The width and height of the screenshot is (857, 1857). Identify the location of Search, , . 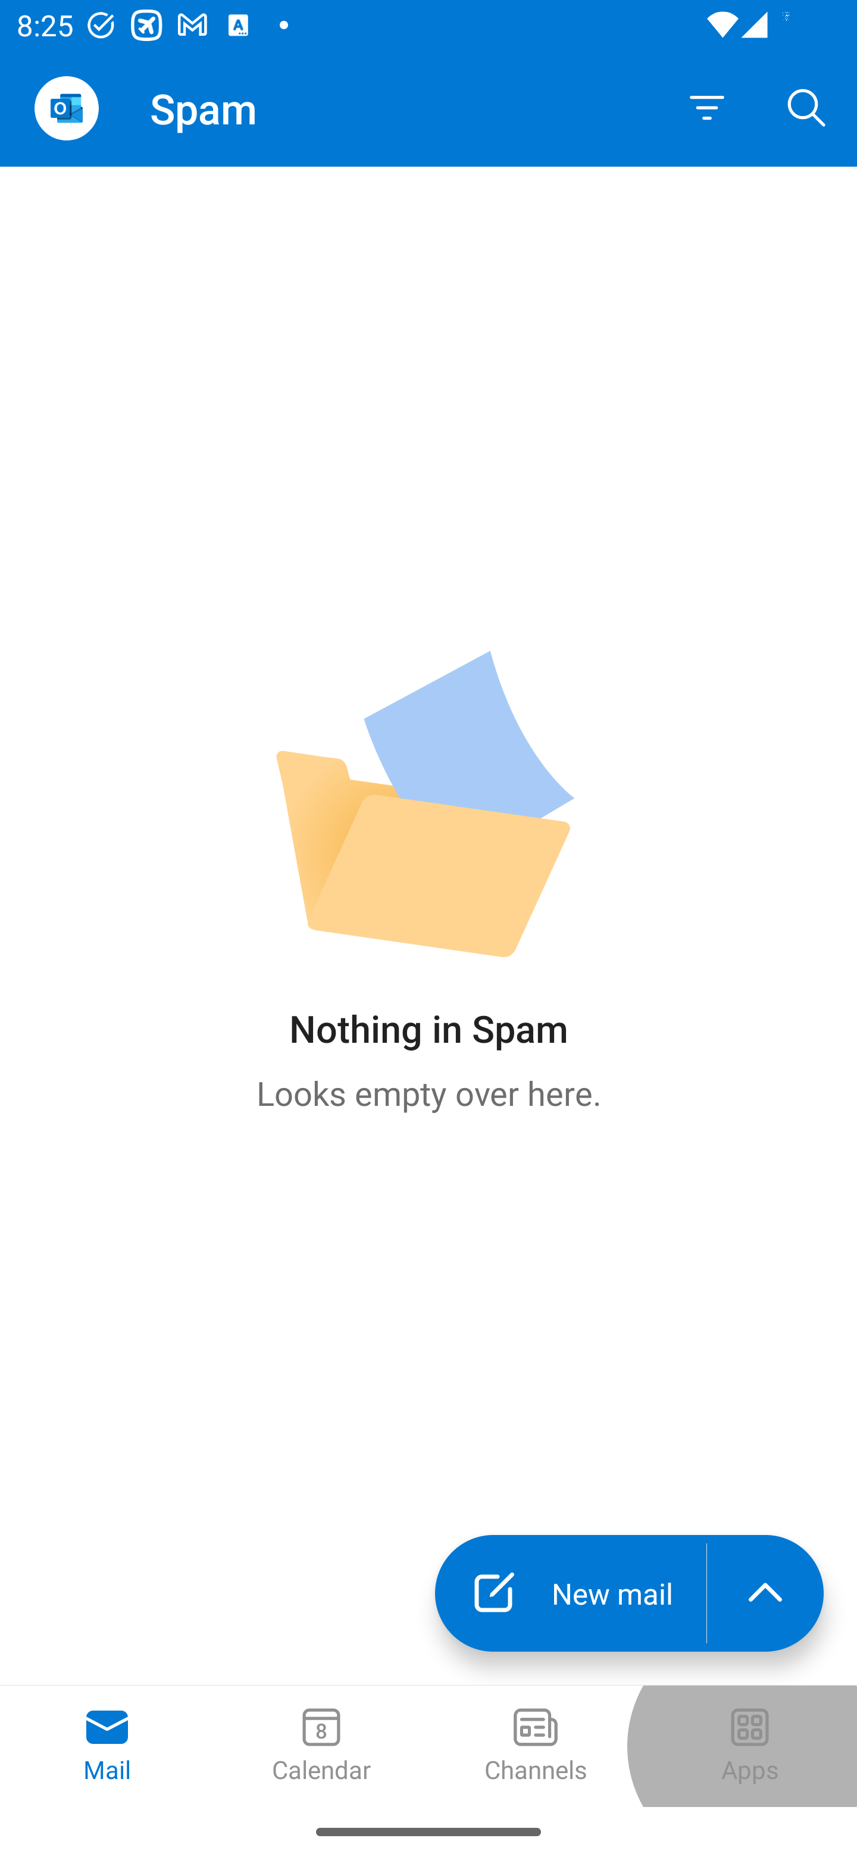
(807, 107).